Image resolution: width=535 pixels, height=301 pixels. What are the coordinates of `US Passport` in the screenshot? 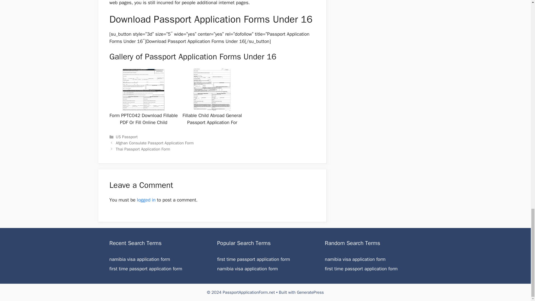 It's located at (127, 137).